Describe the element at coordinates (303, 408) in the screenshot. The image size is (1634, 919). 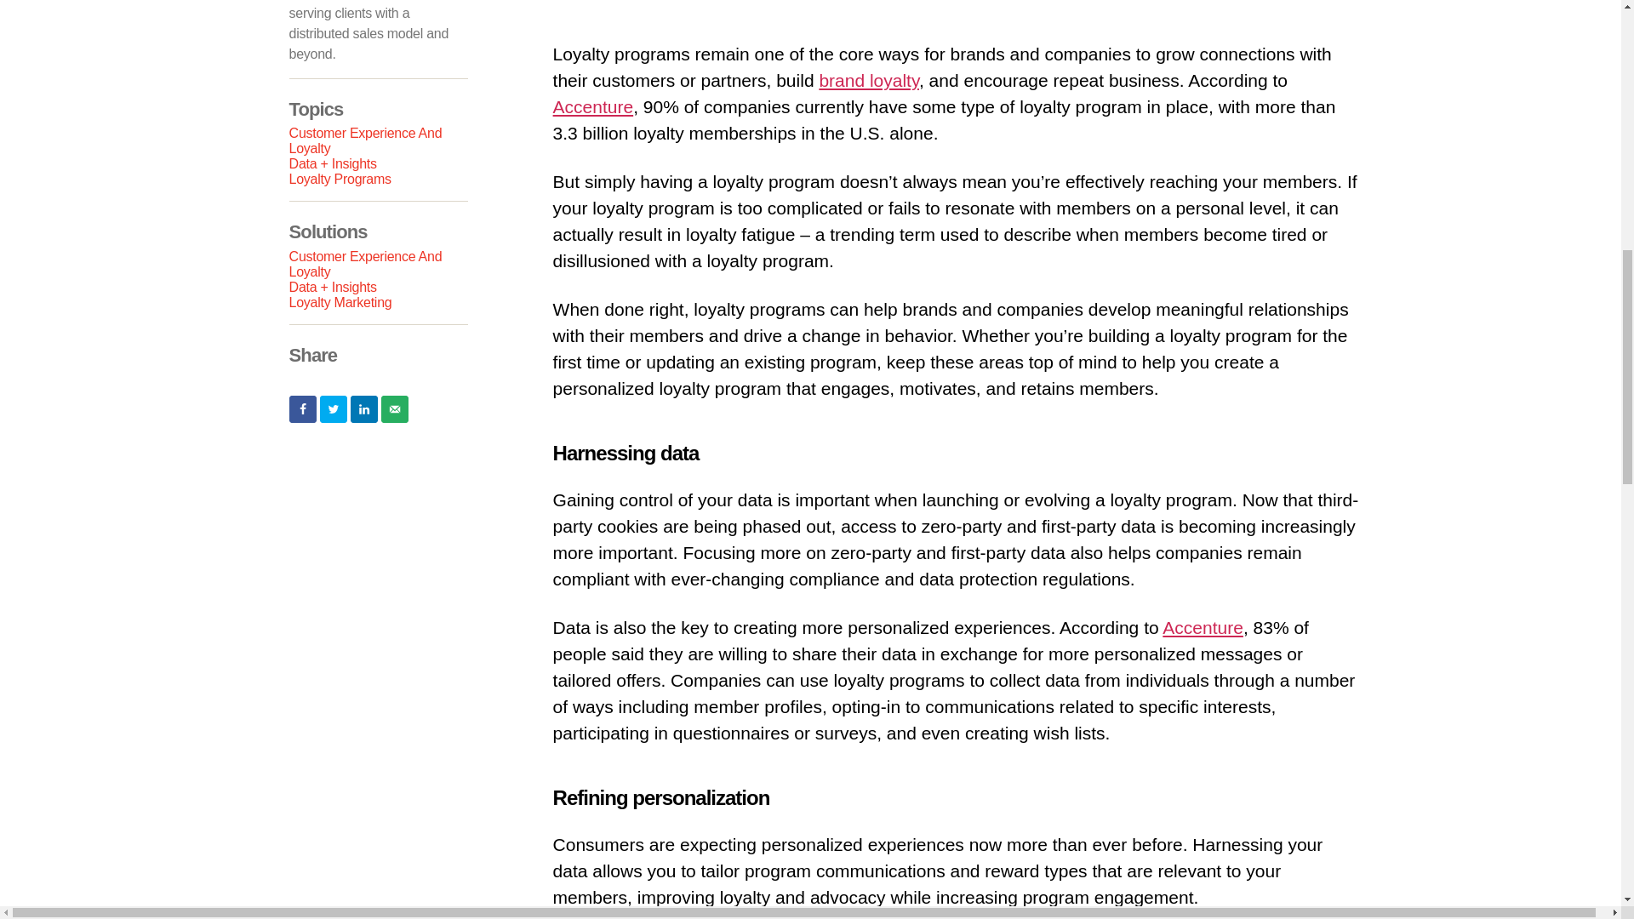
I see `Share on Facebook` at that location.